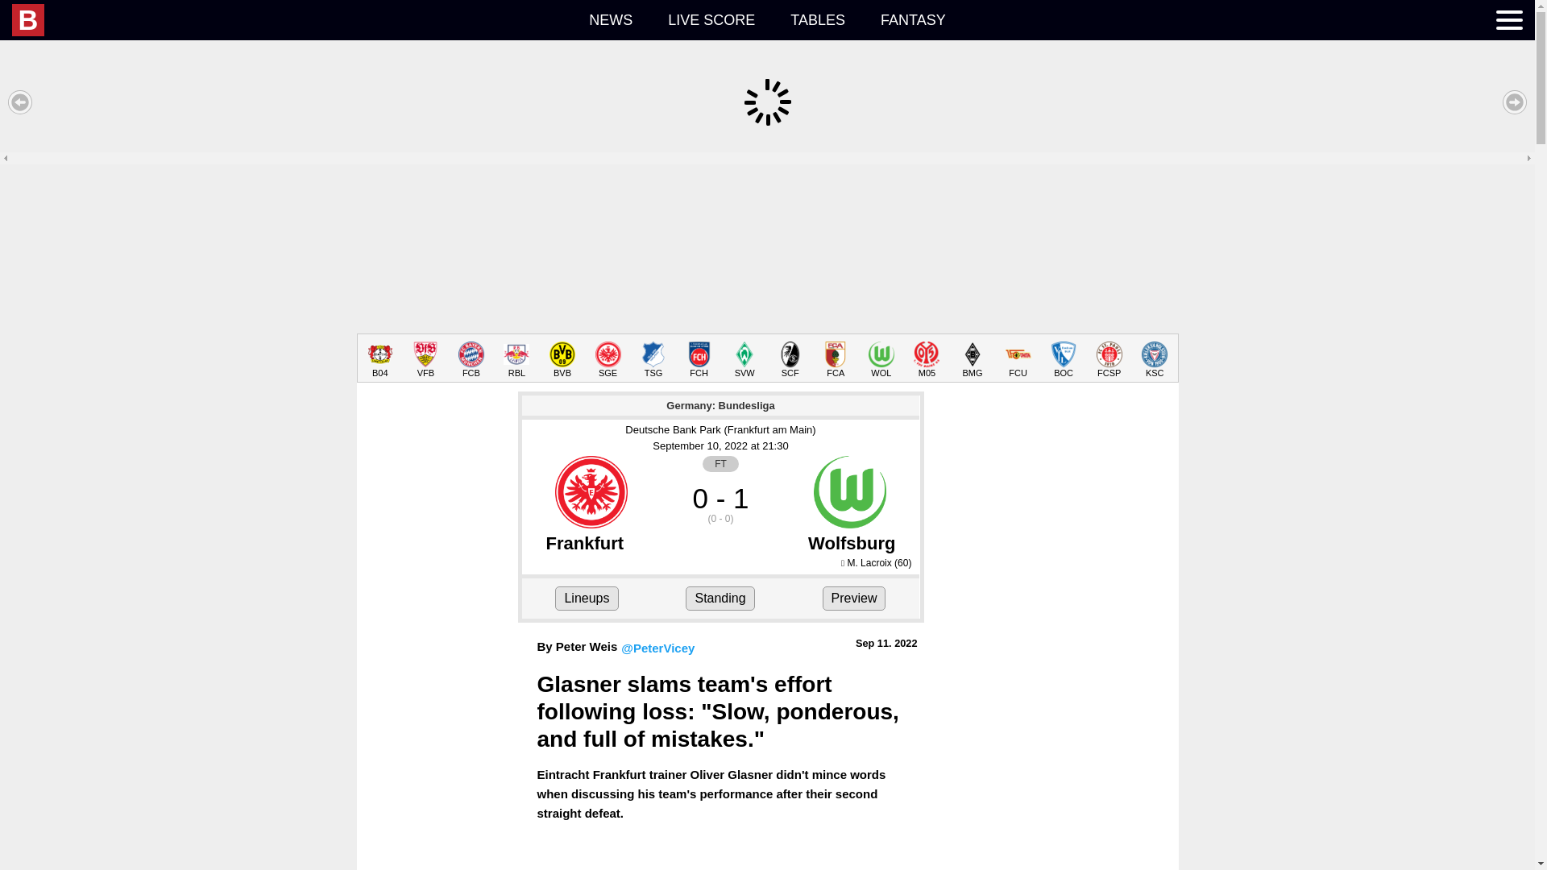  I want to click on TSG Hoffenheim News, so click(654, 359).